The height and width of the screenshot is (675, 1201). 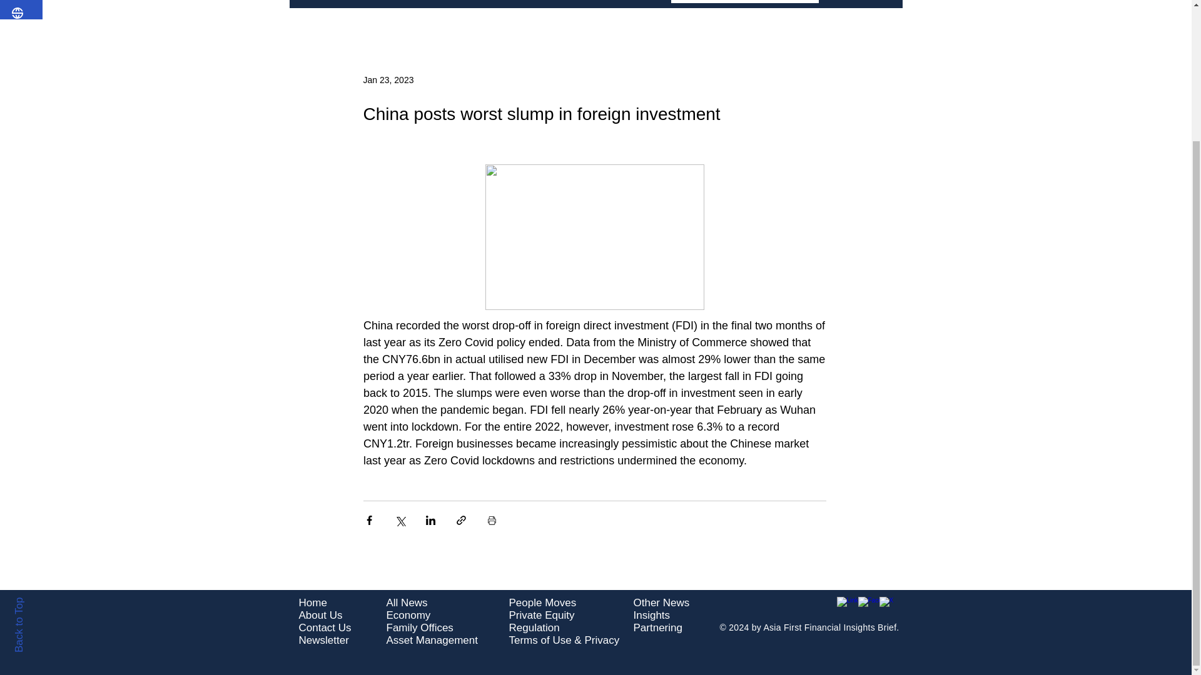 What do you see at coordinates (420, 627) in the screenshot?
I see `Family Offices` at bounding box center [420, 627].